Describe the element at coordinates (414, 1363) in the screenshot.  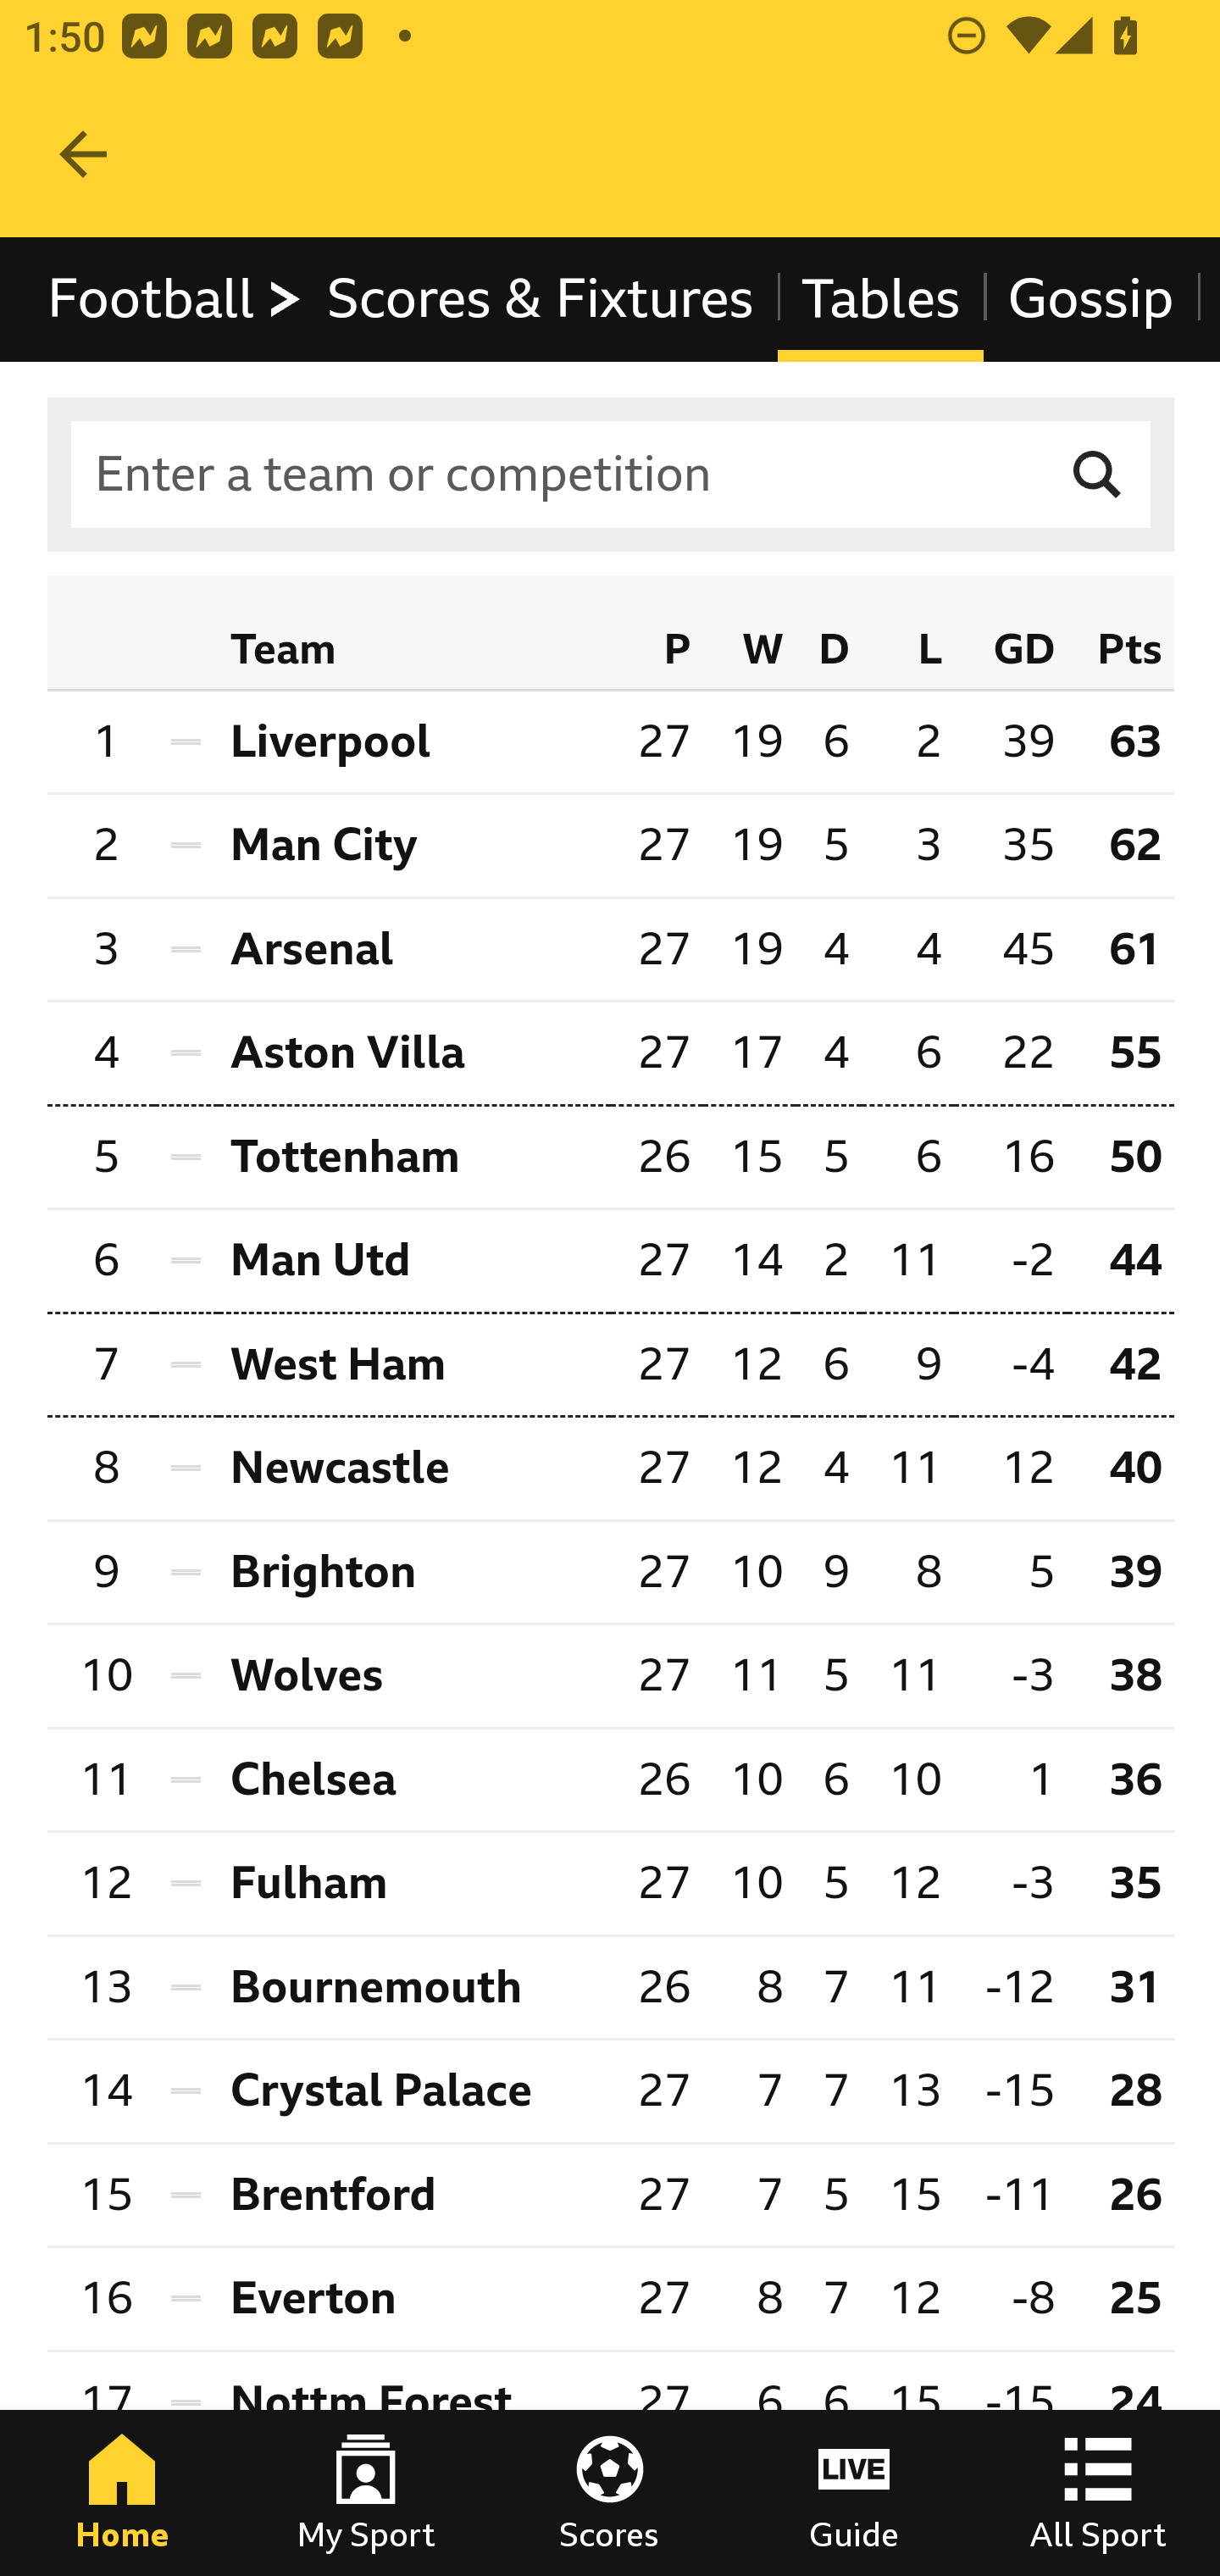
I see `West Ham West Ham United` at that location.